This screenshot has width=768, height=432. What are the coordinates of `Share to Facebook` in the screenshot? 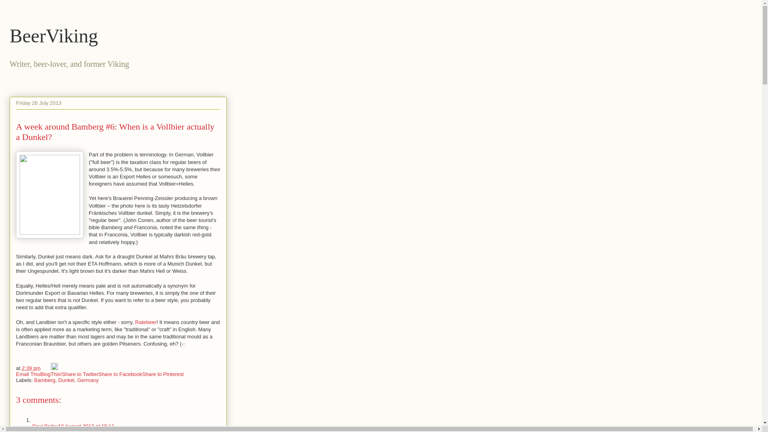 It's located at (120, 374).